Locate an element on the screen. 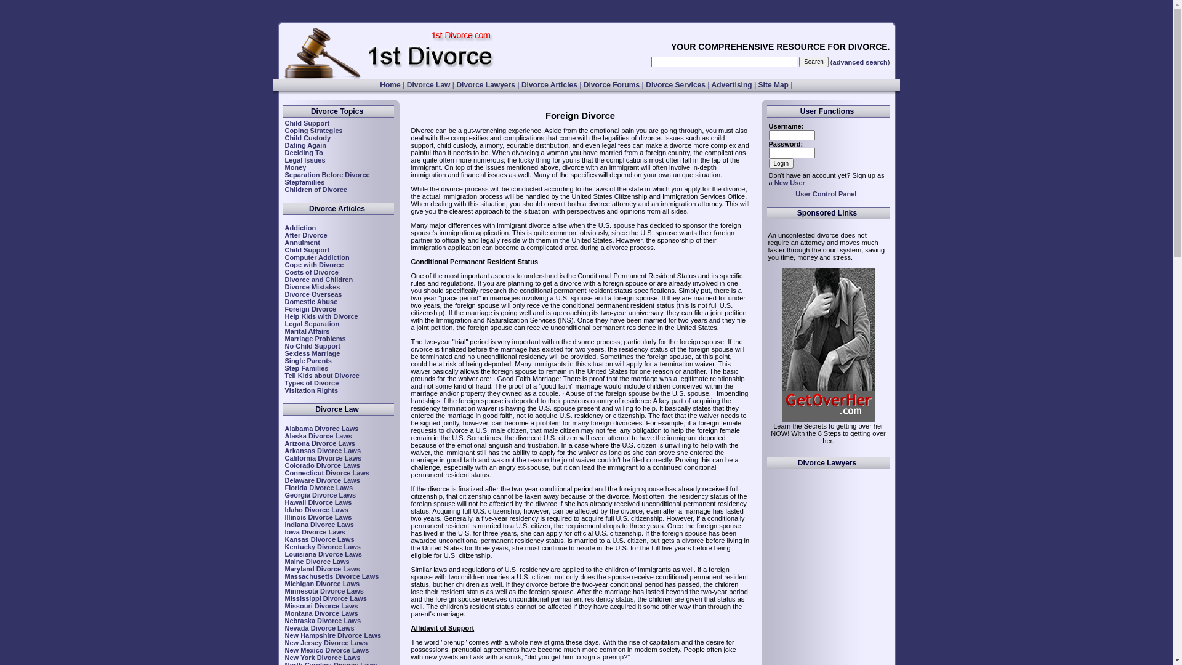 This screenshot has width=1182, height=665. Legal Separation is located at coordinates (312, 324).